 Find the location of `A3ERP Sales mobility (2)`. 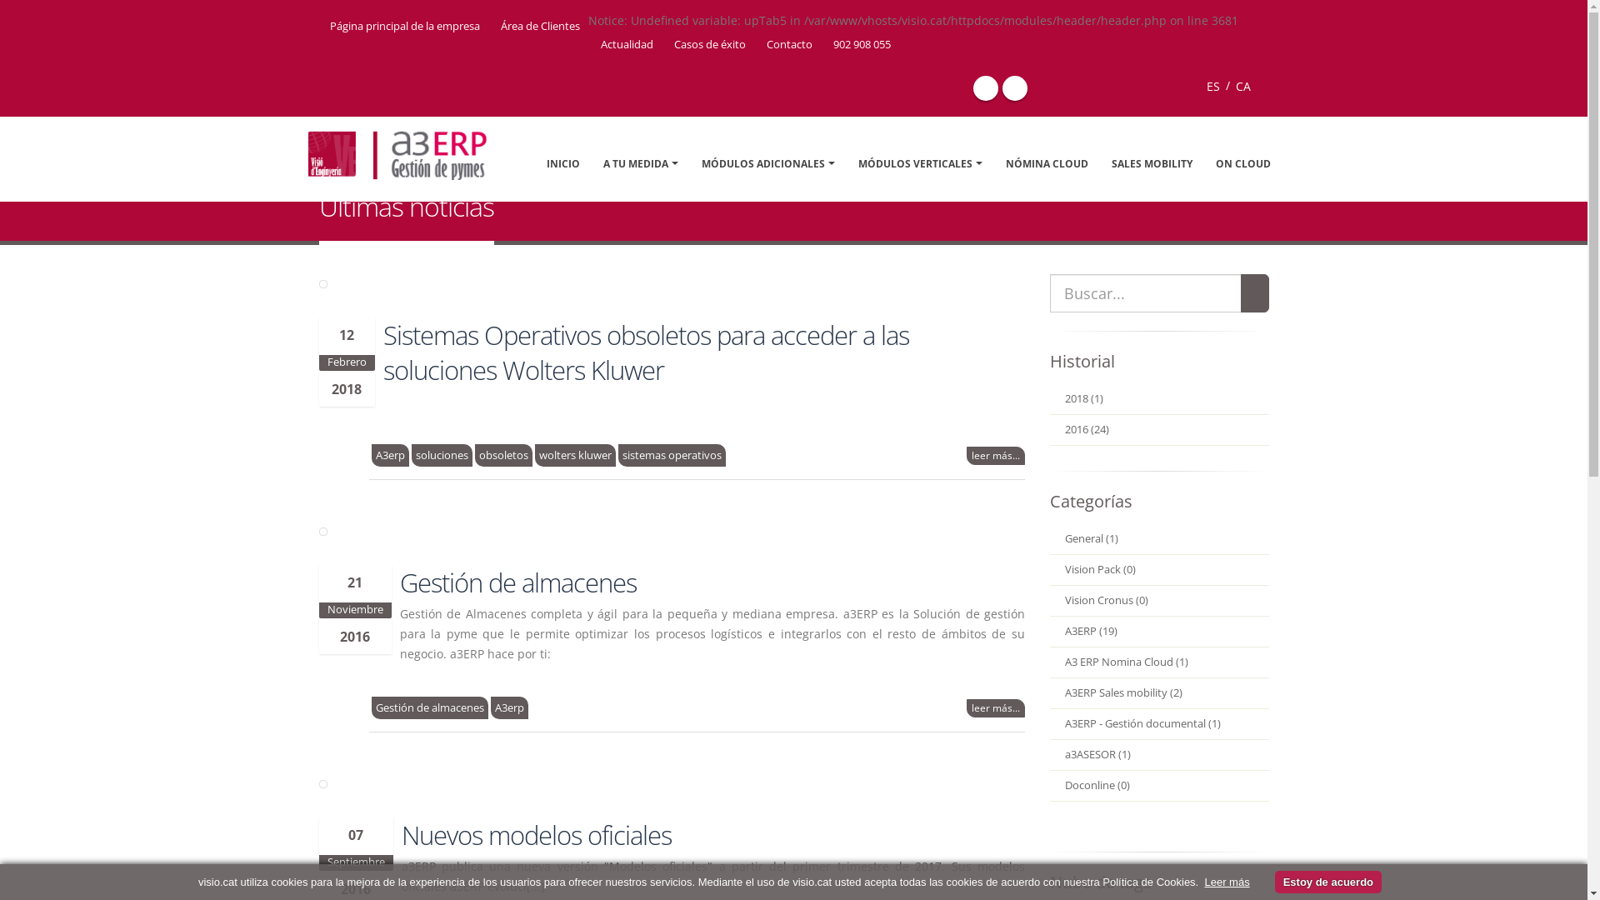

A3ERP Sales mobility (2) is located at coordinates (1160, 693).